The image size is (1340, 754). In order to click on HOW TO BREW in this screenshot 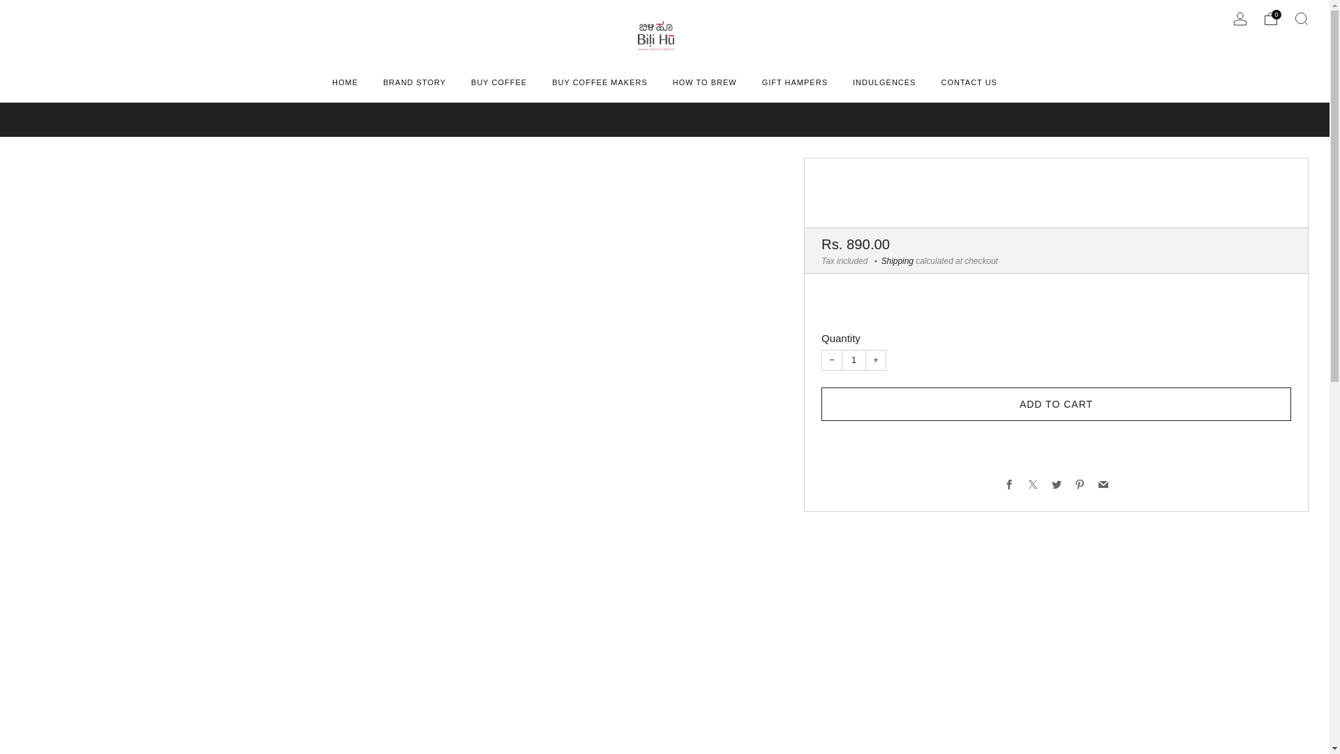, I will do `click(705, 82)`.